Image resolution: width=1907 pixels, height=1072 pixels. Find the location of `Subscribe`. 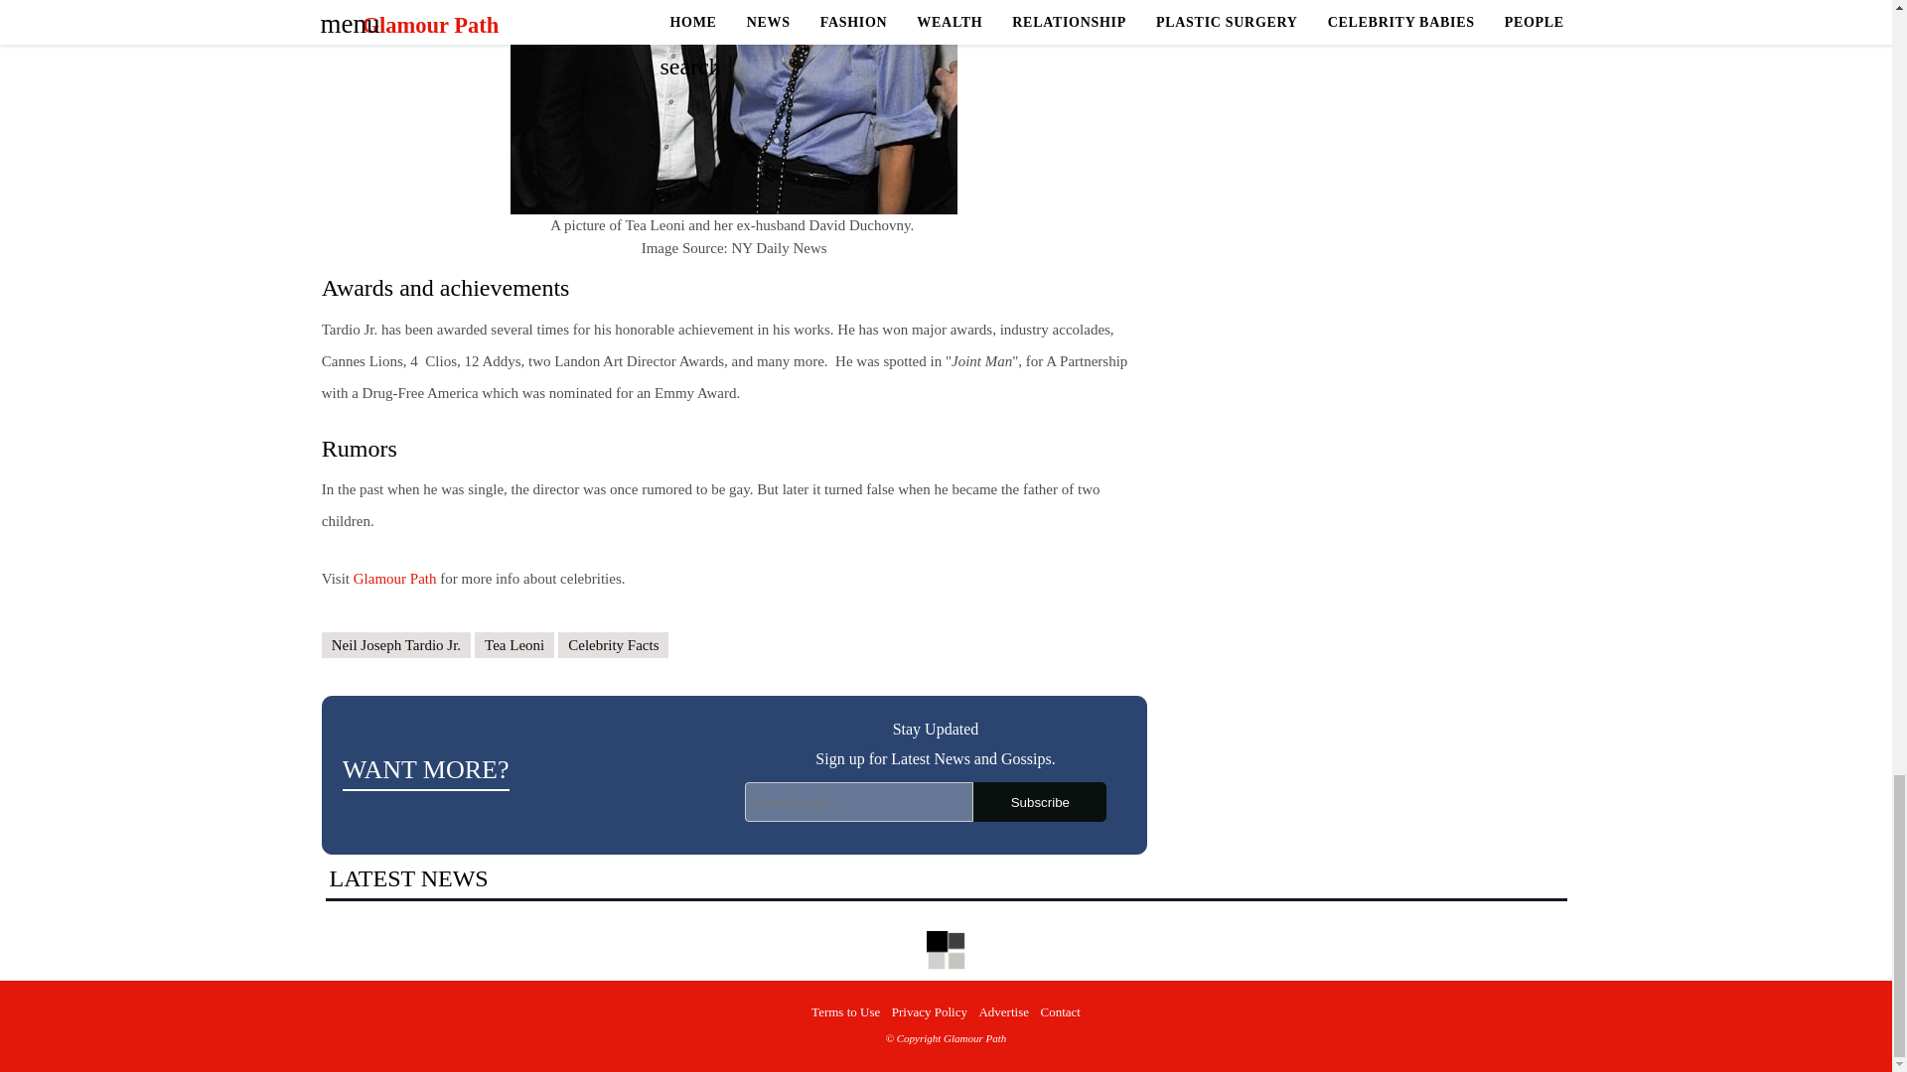

Subscribe is located at coordinates (1039, 802).